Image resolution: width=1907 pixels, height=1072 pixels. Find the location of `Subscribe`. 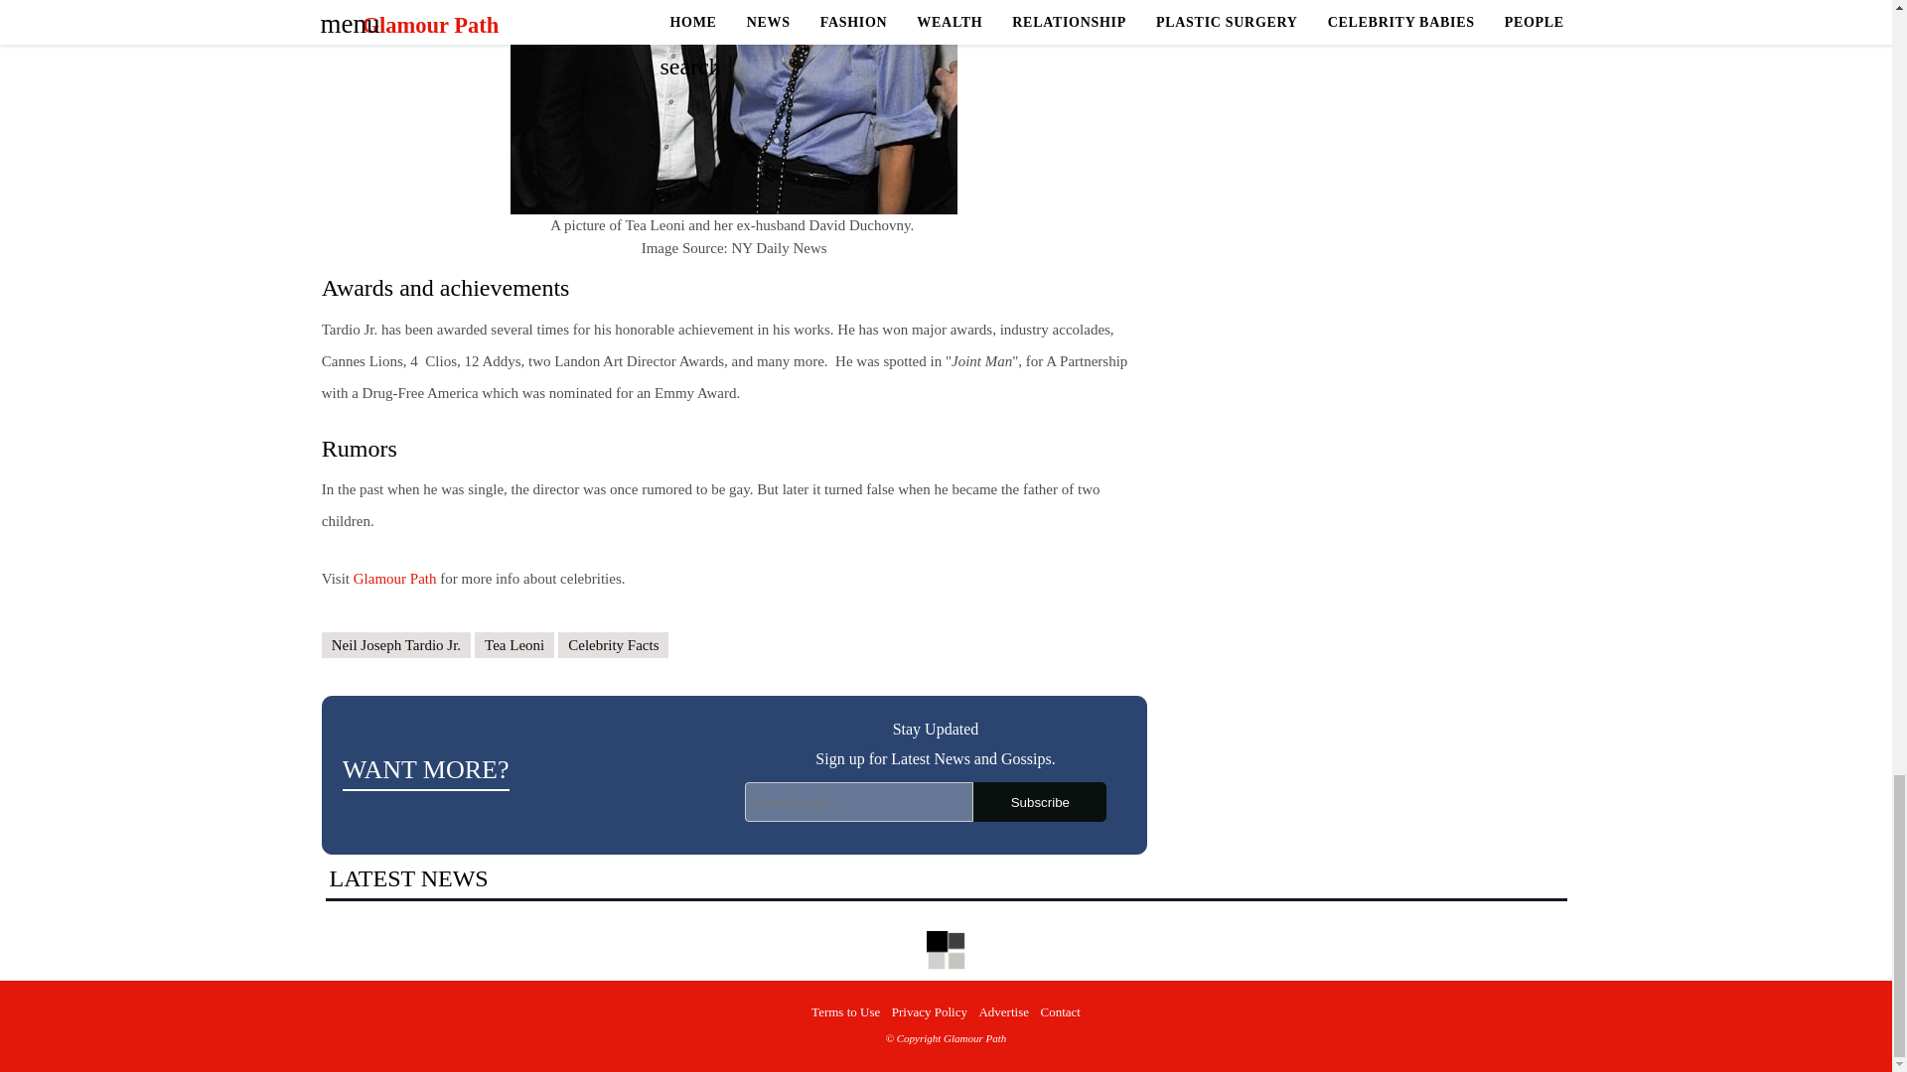

Subscribe is located at coordinates (1039, 802).